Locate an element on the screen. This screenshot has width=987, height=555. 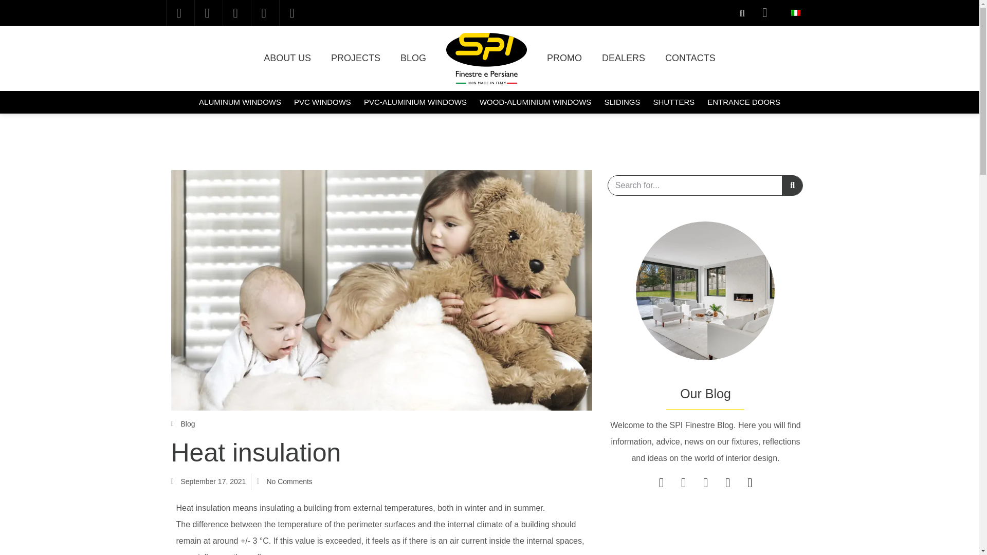
CONTACTS is located at coordinates (690, 59).